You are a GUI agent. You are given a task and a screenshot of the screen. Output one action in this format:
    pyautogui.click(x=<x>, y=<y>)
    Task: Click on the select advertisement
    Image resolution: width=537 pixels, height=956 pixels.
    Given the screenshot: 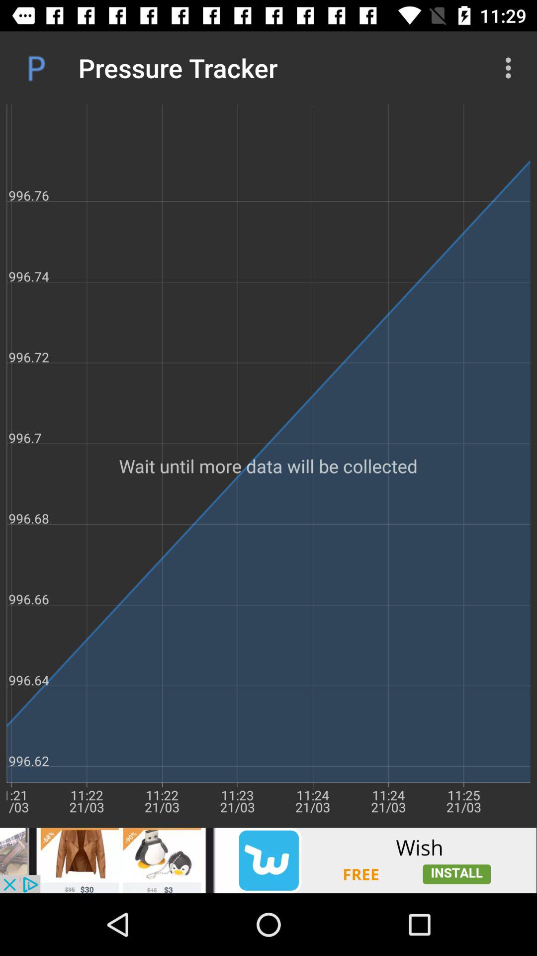 What is the action you would take?
    pyautogui.click(x=268, y=860)
    